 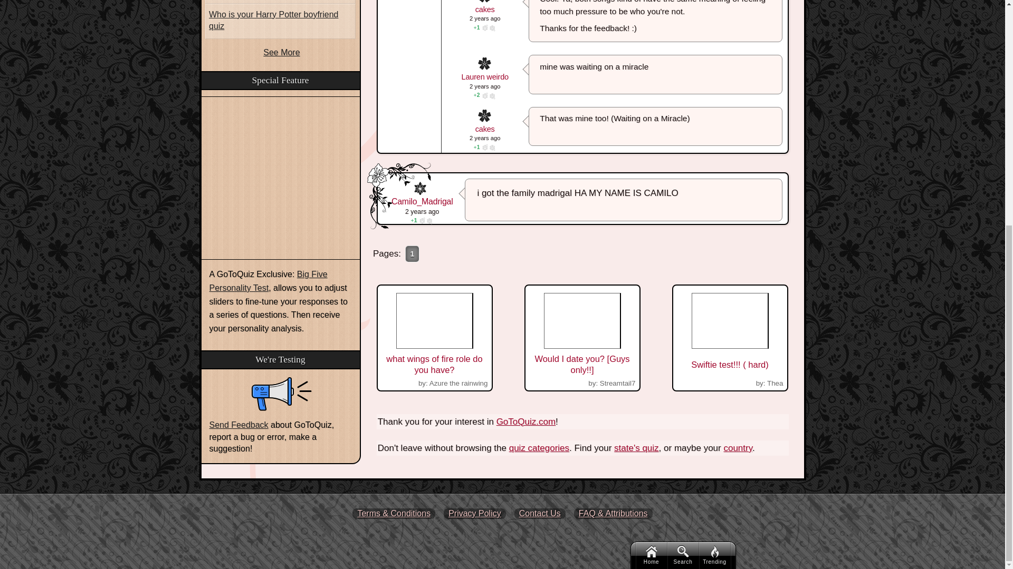 What do you see at coordinates (714, 187) in the screenshot?
I see `Trending` at bounding box center [714, 187].